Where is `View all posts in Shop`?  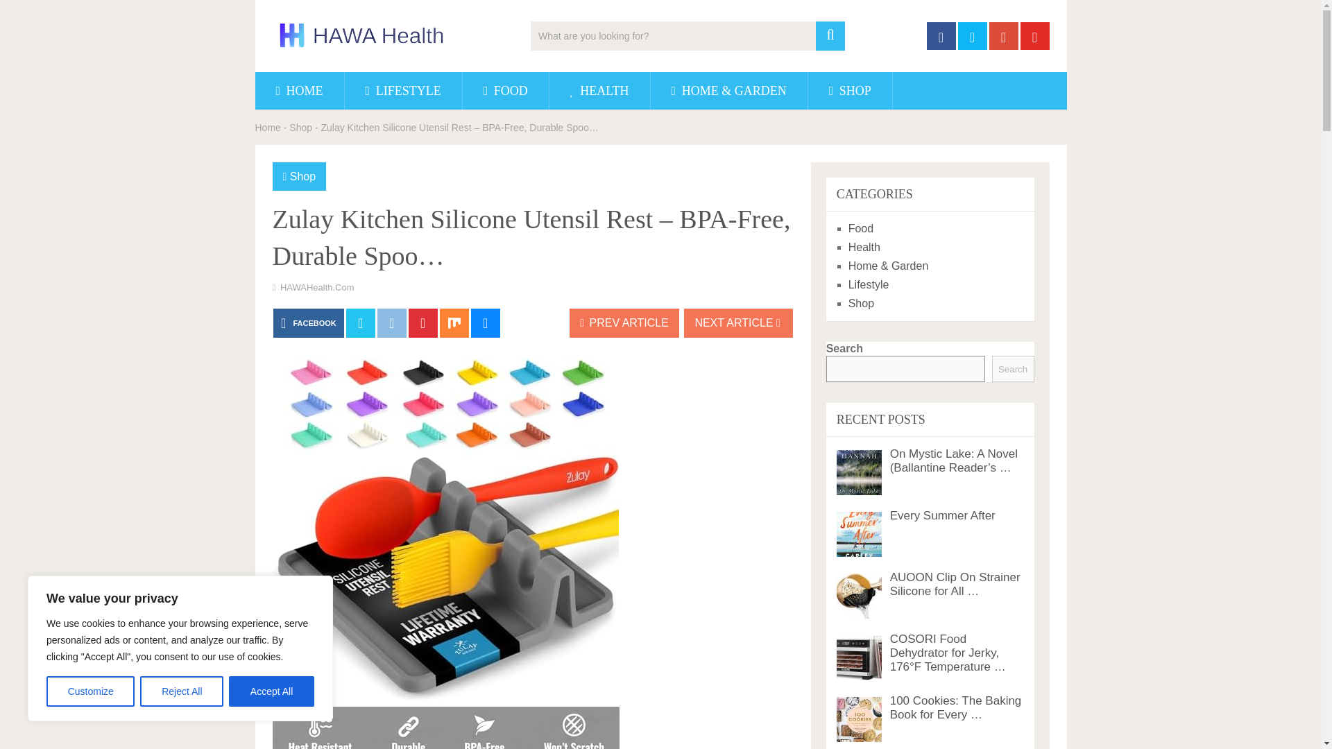
View all posts in Shop is located at coordinates (302, 176).